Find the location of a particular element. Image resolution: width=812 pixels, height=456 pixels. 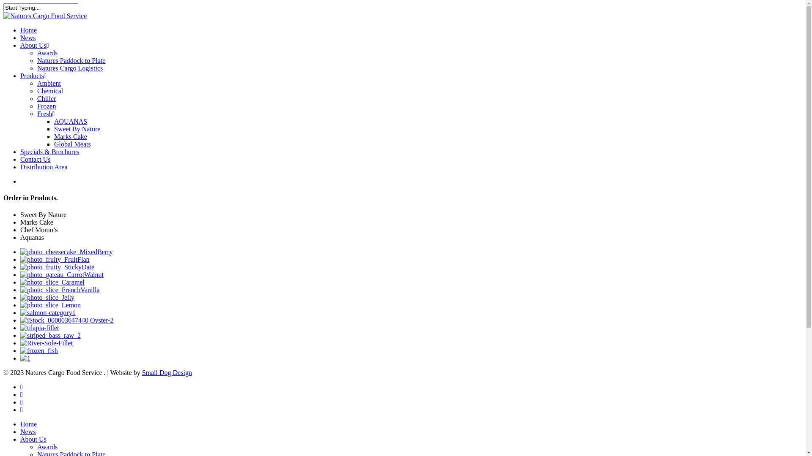

Natures Cargo Logistics is located at coordinates (70, 68).